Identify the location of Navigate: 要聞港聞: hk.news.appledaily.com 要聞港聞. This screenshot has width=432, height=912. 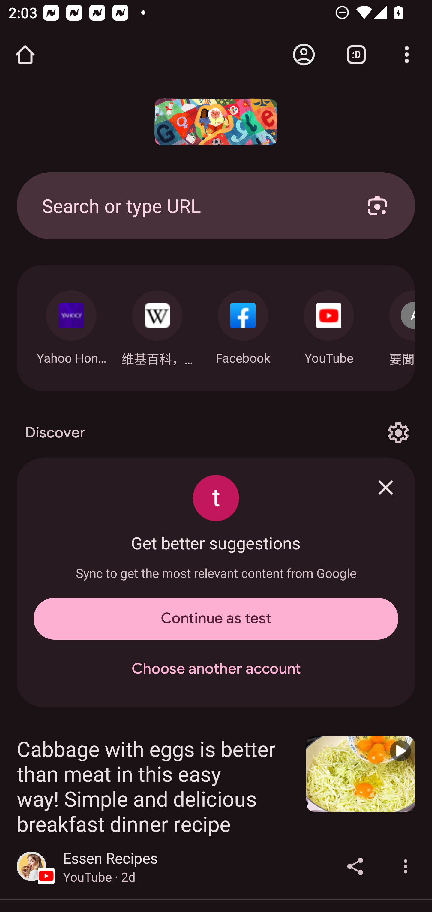
(394, 325).